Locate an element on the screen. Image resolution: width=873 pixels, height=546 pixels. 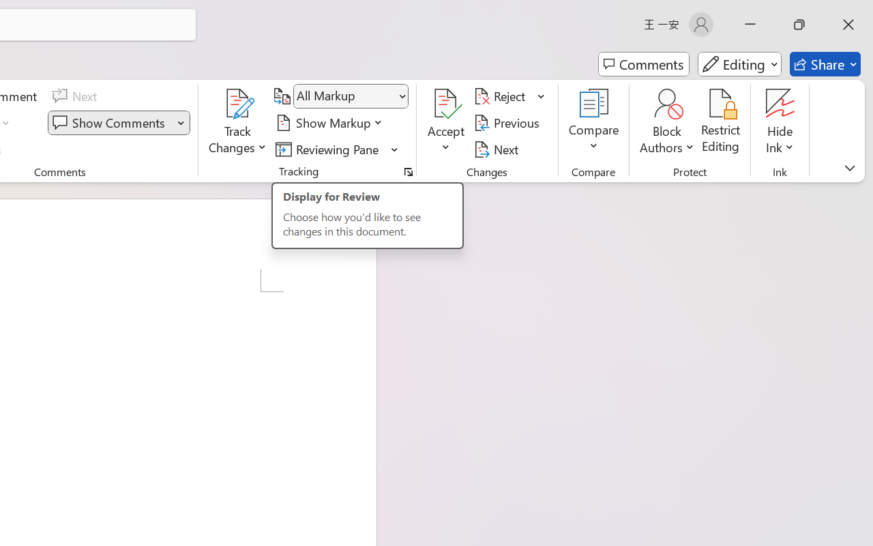
Accept and Move to Next is located at coordinates (446, 104).